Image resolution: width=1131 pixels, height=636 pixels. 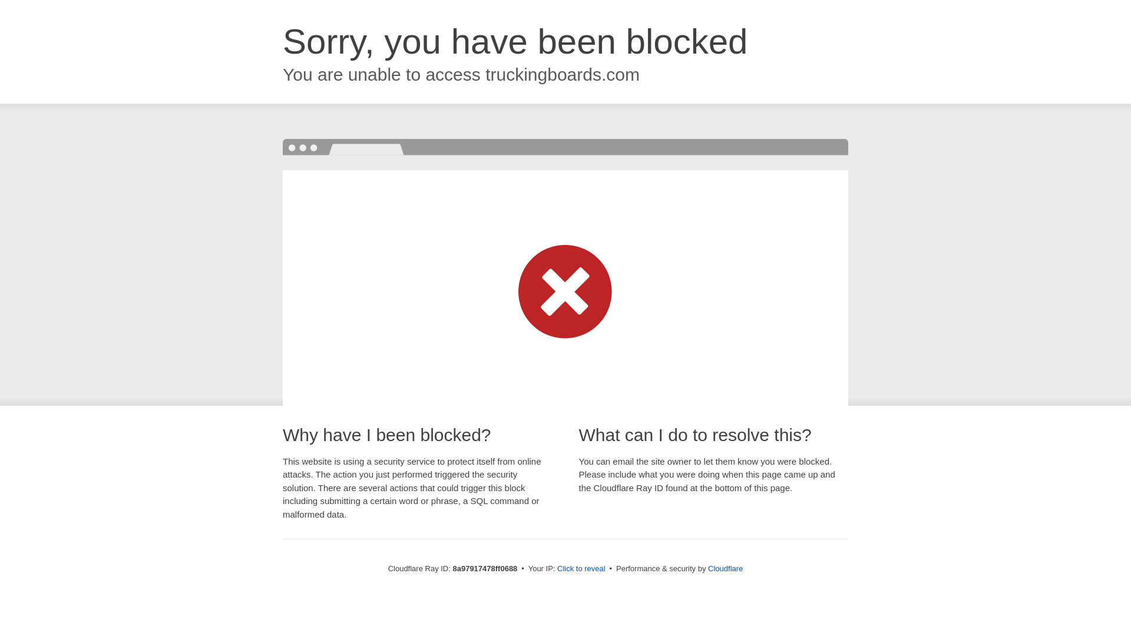 I want to click on Click to reveal, so click(x=581, y=569).